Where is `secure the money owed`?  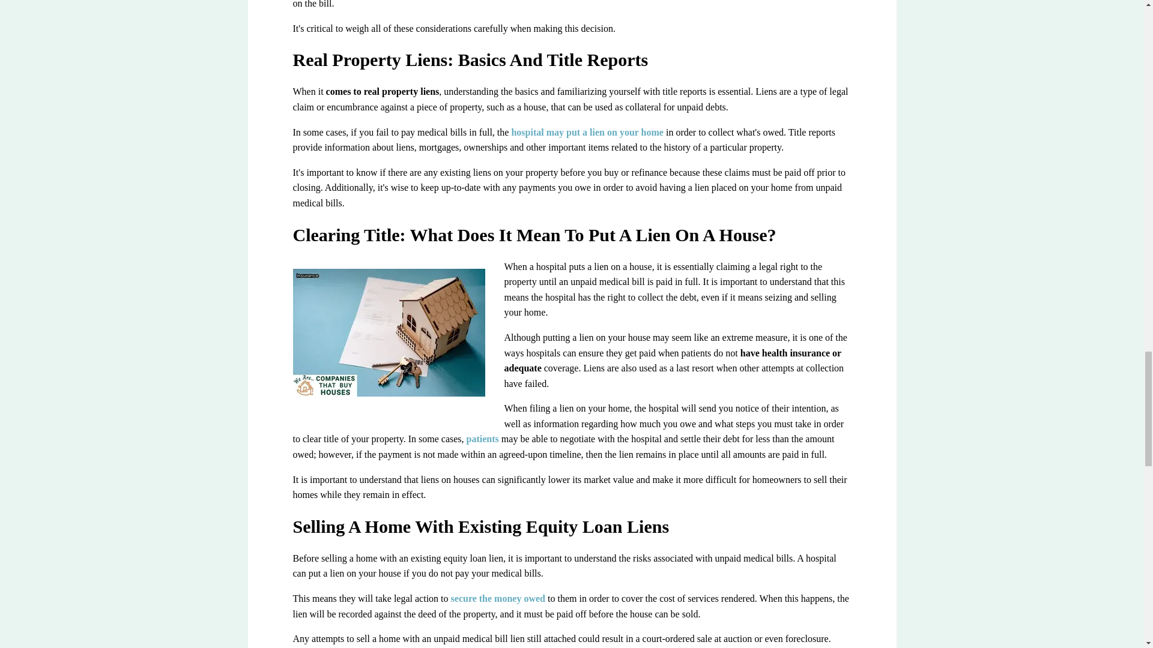
secure the money owed is located at coordinates (498, 598).